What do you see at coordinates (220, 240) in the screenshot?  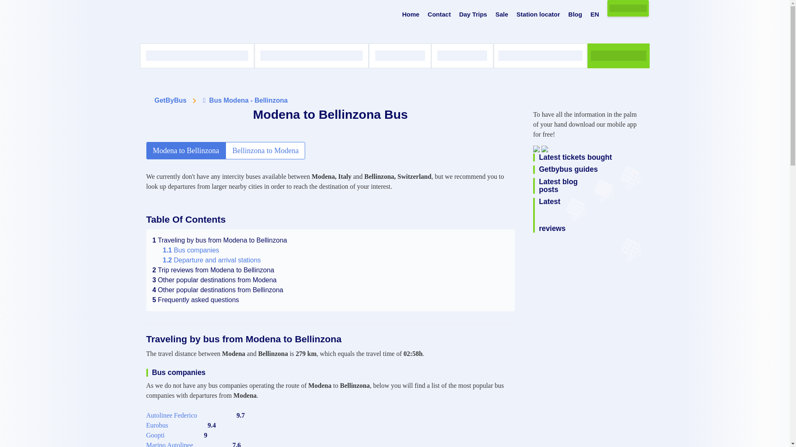 I see `Traveling by bus from Modena to Bellinzona` at bounding box center [220, 240].